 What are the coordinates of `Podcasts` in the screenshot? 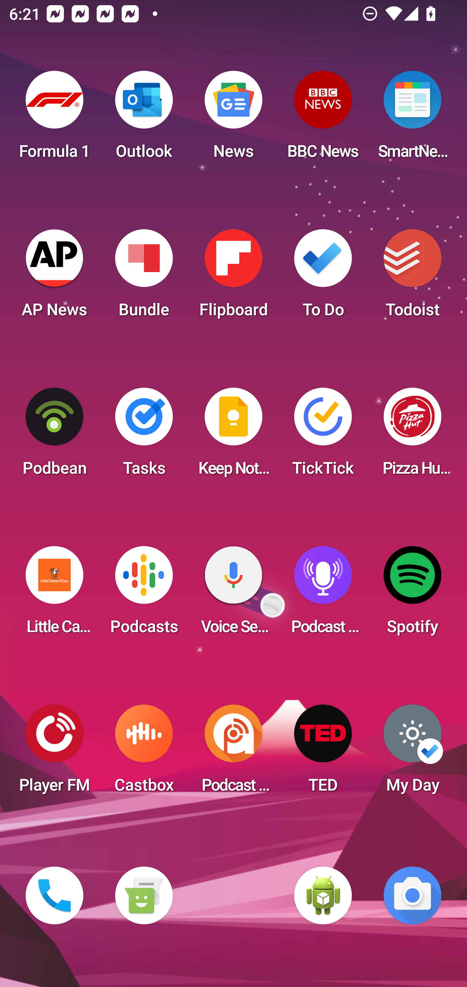 It's located at (144, 594).